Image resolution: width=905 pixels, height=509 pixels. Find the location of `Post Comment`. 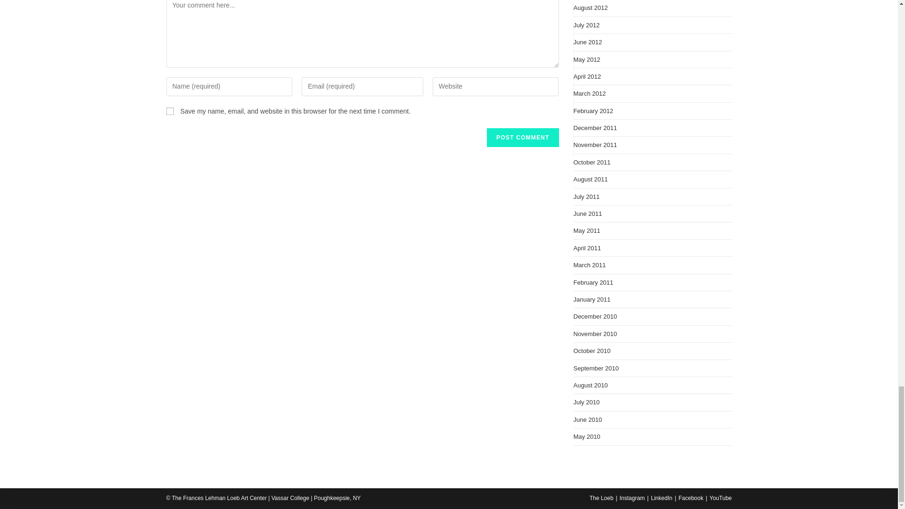

Post Comment is located at coordinates (522, 138).